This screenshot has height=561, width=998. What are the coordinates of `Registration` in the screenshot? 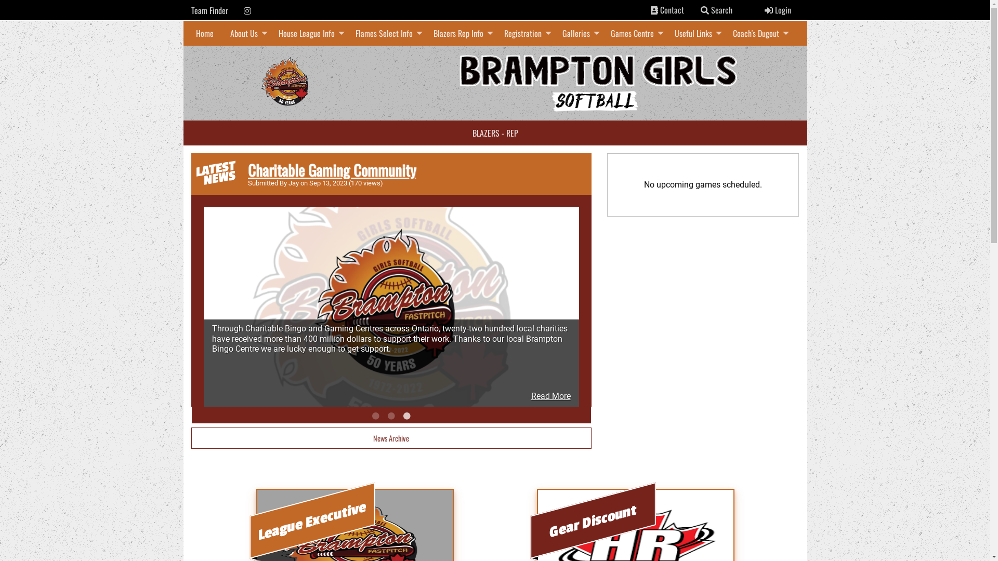 It's located at (525, 33).